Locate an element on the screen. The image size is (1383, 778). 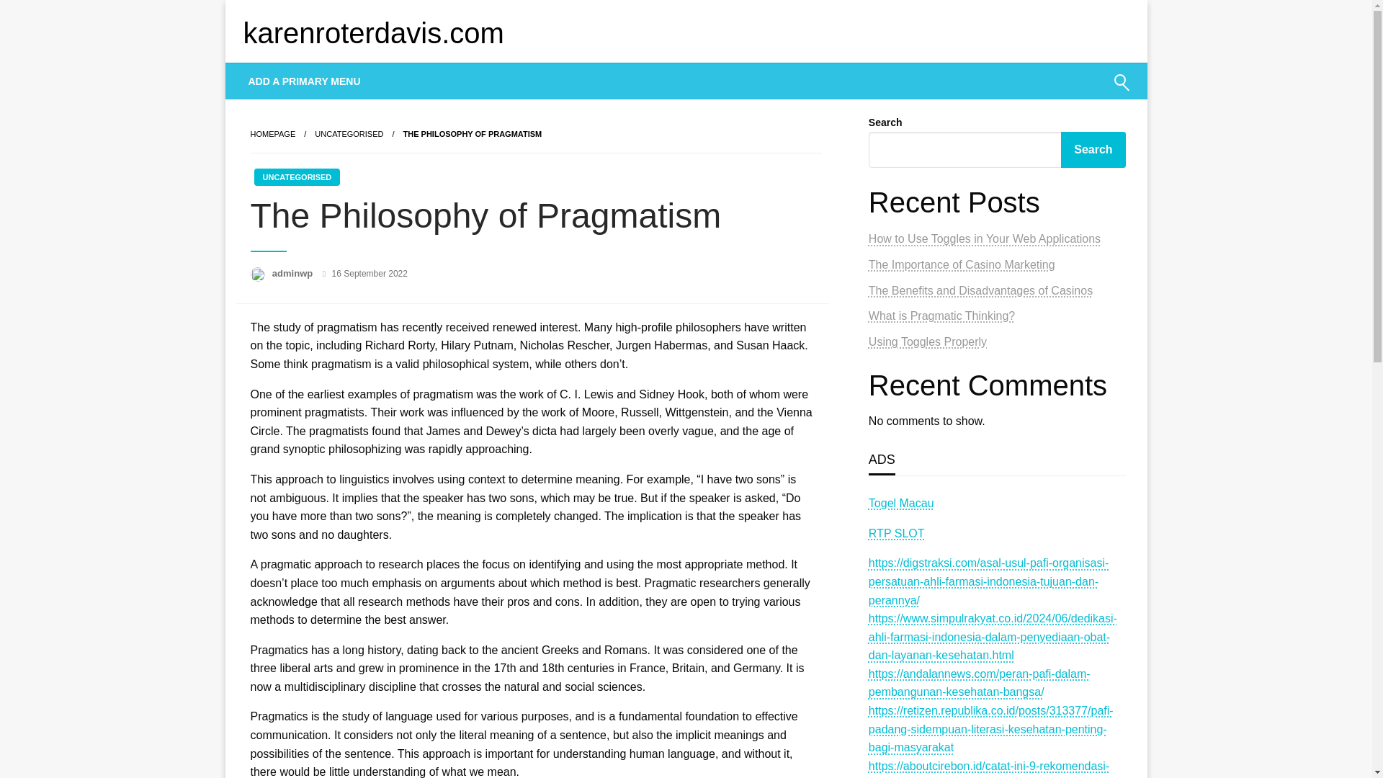
HOMEPAGE is located at coordinates (272, 134).